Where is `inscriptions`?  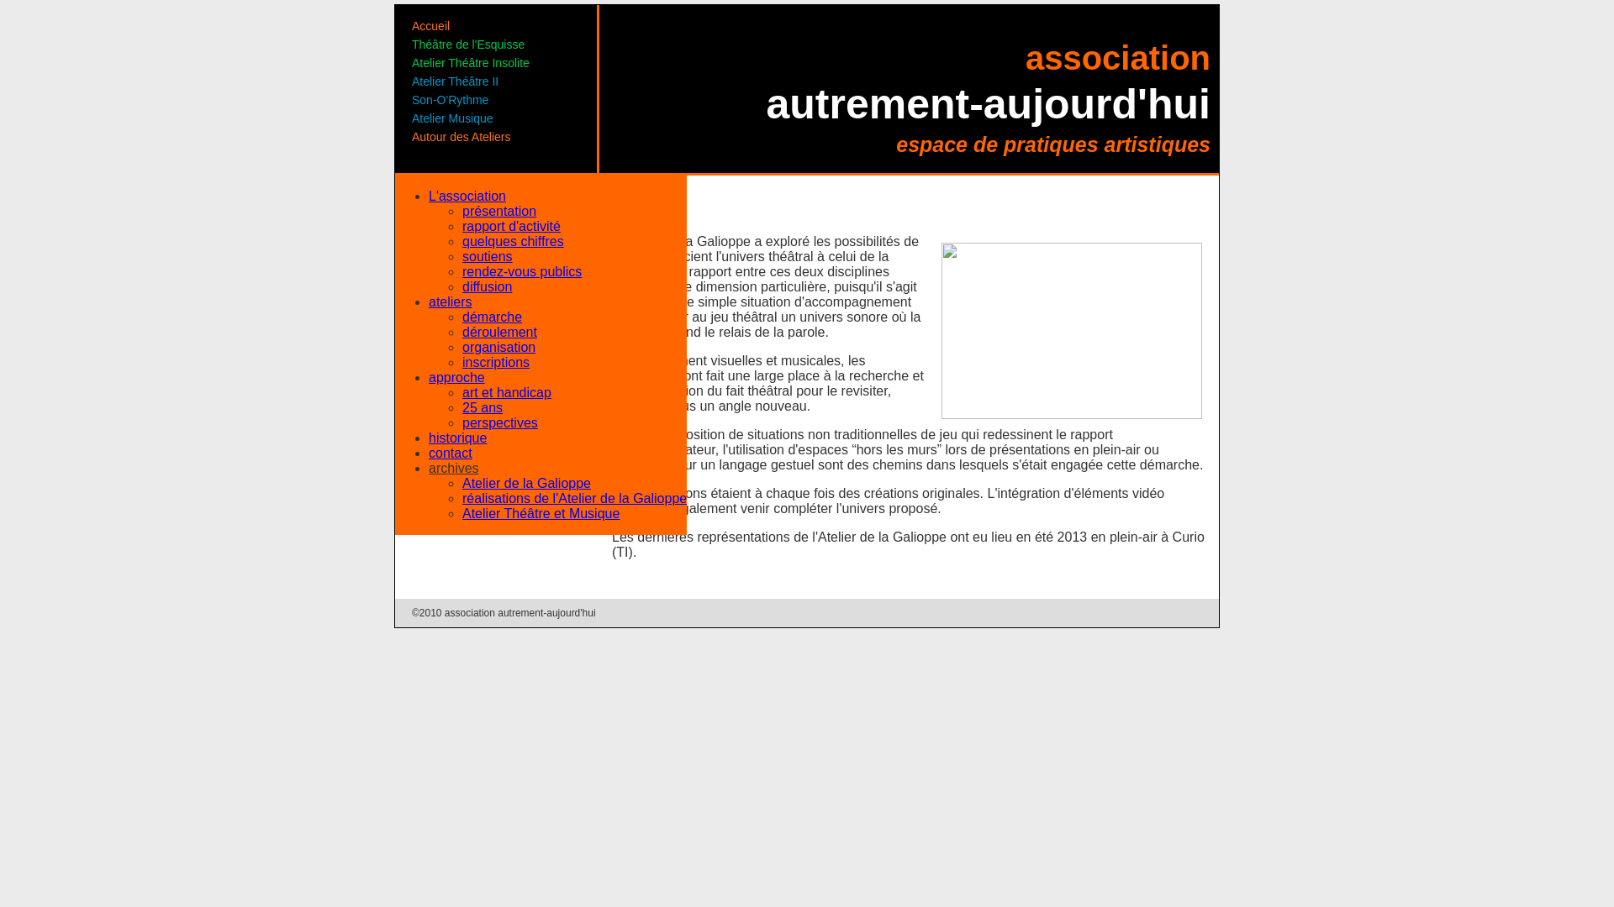
inscriptions is located at coordinates (496, 363).